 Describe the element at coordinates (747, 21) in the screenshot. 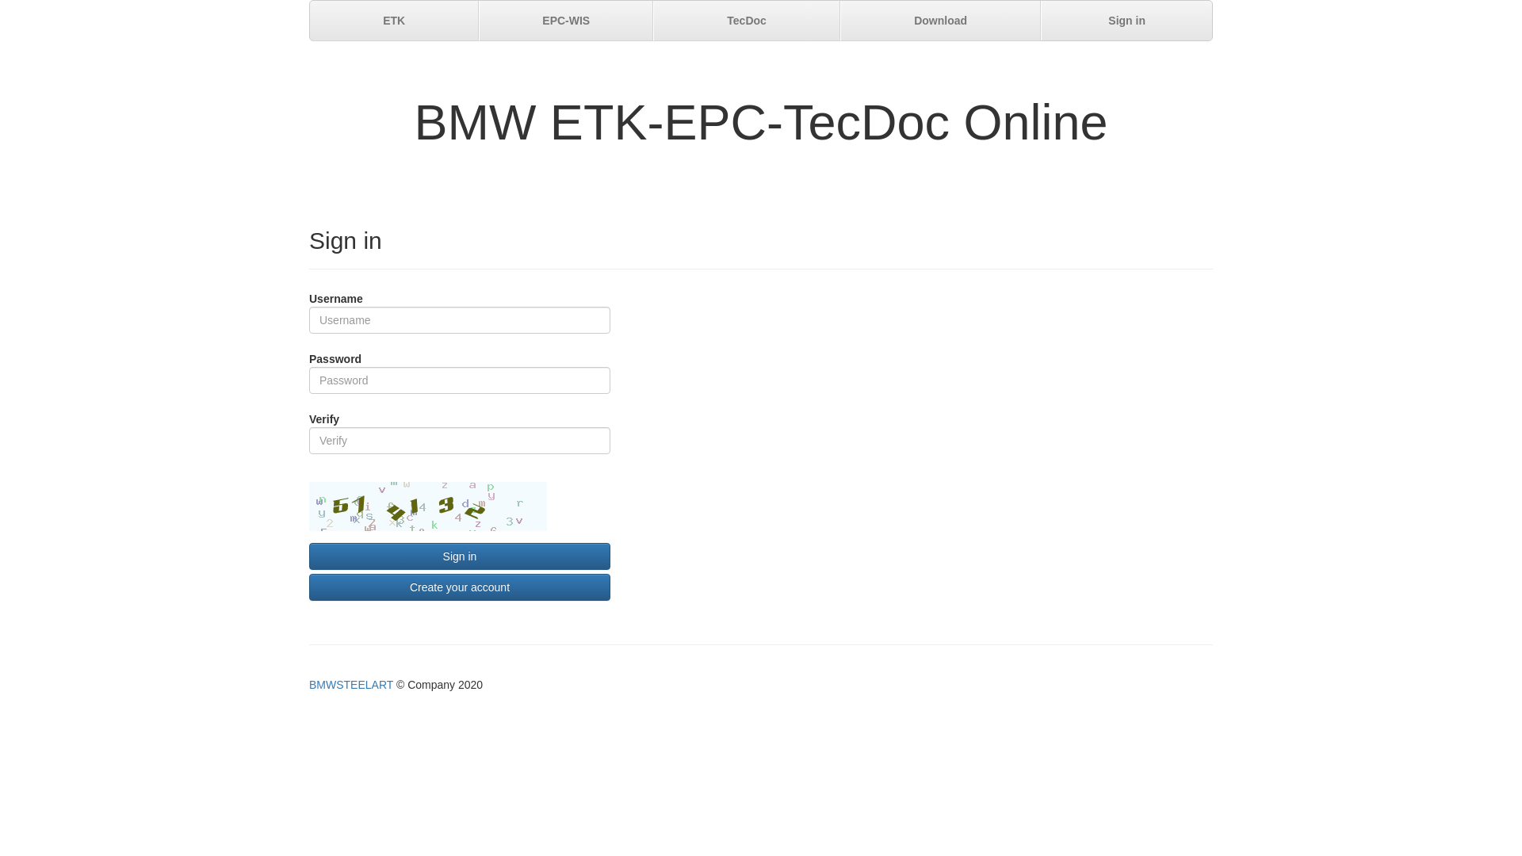

I see `TecDoc` at that location.